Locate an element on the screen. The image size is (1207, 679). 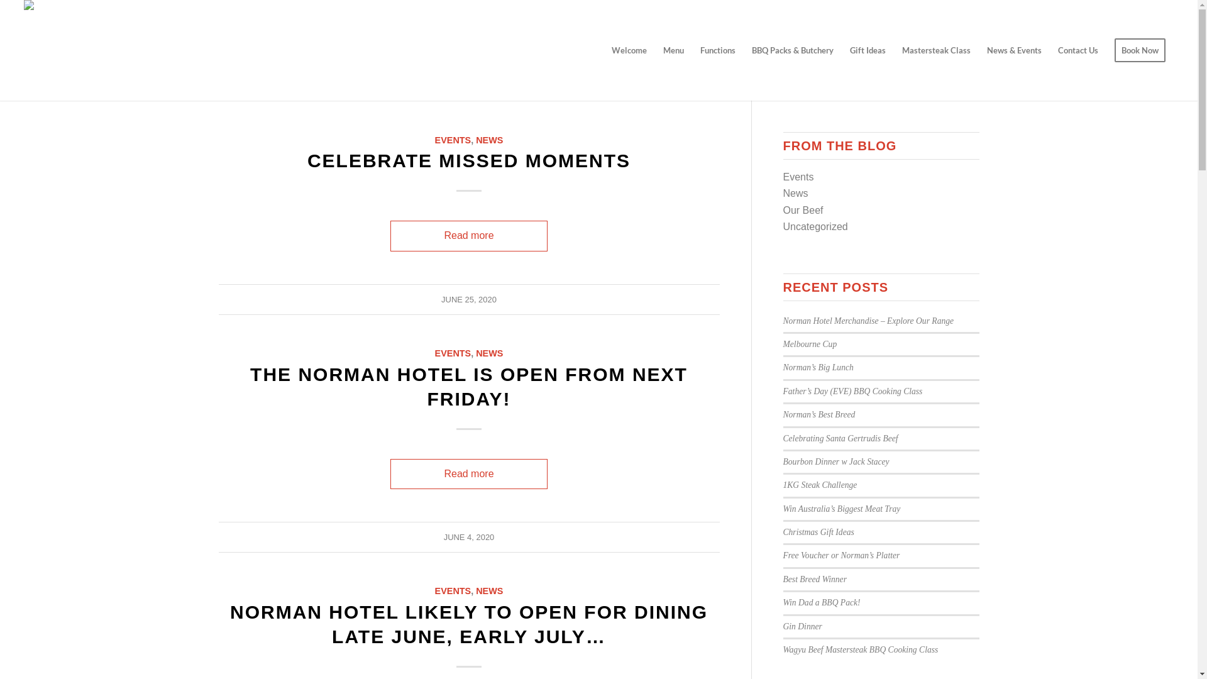
Our Beef is located at coordinates (803, 210).